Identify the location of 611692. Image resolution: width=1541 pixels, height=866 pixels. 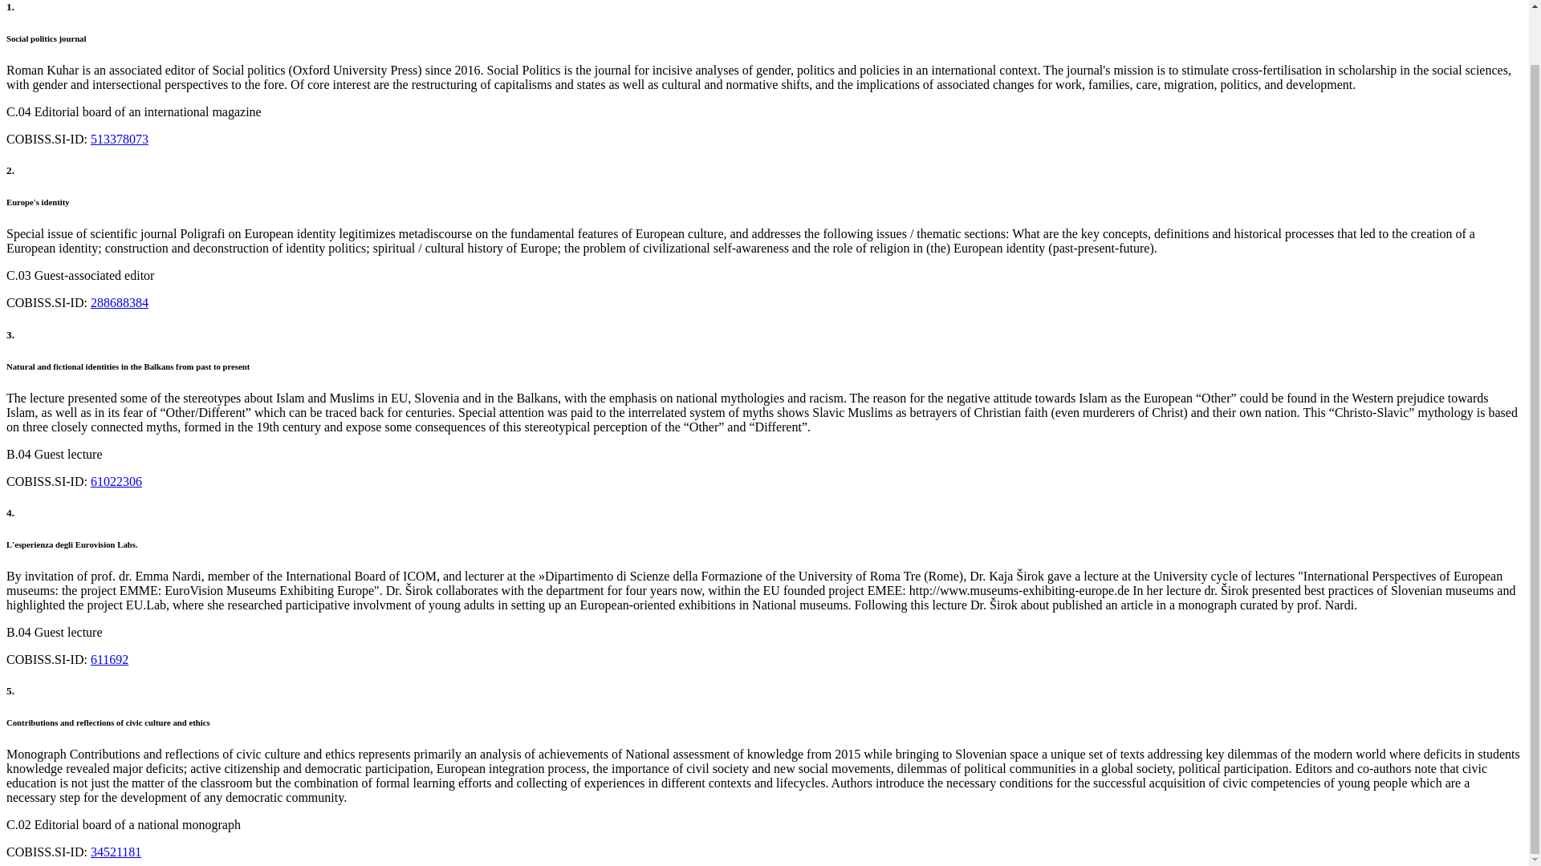
(109, 659).